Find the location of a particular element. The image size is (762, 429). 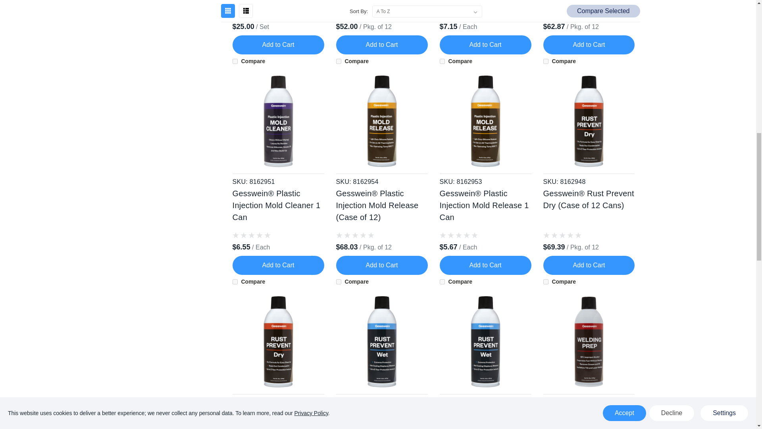

9599 is located at coordinates (339, 282).